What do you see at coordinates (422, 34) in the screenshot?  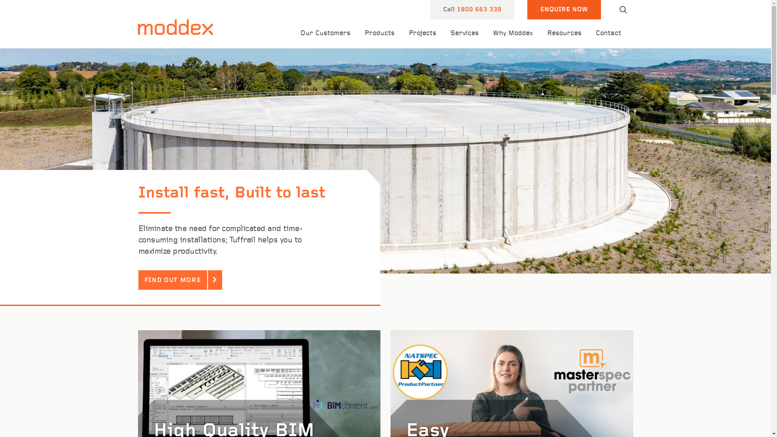 I see `Projects` at bounding box center [422, 34].